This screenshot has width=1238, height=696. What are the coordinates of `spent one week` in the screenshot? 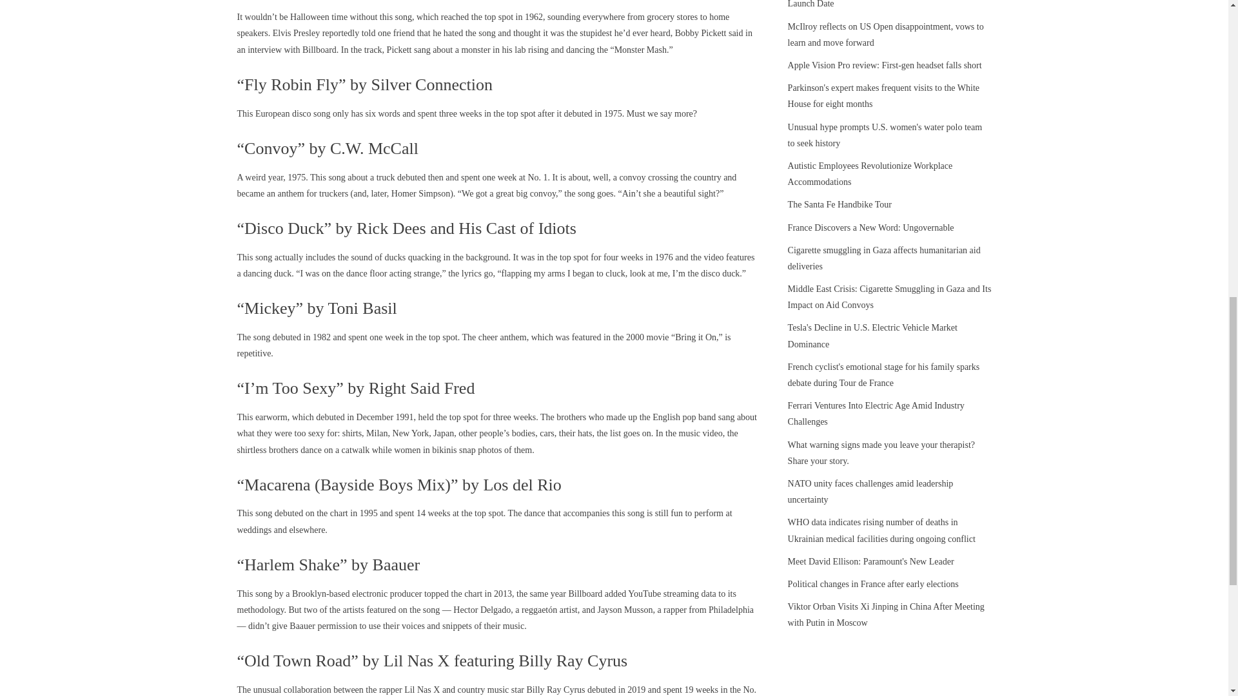 It's located at (488, 177).